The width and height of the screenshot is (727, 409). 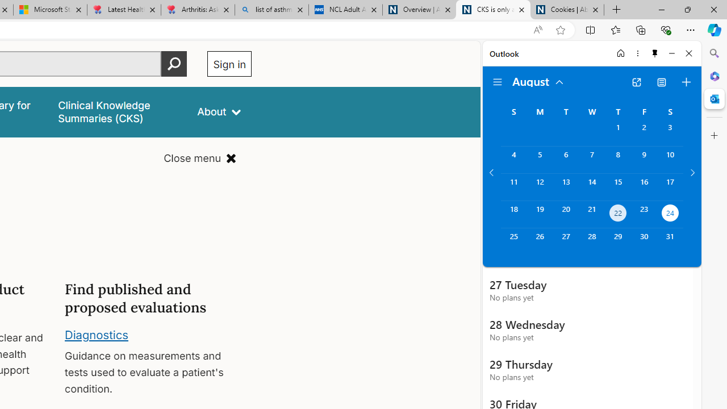 What do you see at coordinates (493, 10) in the screenshot?
I see `CKS is only available in the UK | NICE` at bounding box center [493, 10].